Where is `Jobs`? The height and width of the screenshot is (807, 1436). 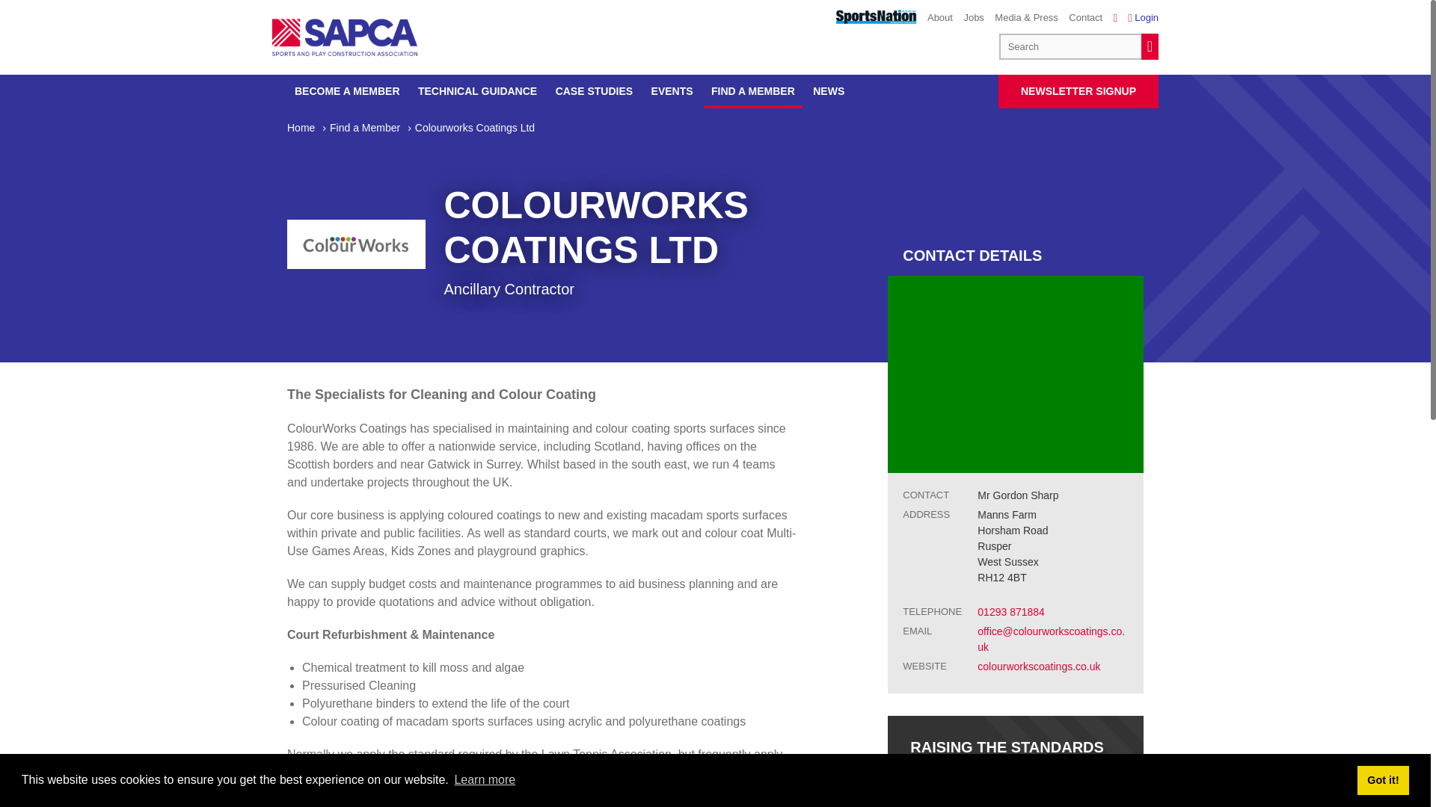 Jobs is located at coordinates (974, 18).